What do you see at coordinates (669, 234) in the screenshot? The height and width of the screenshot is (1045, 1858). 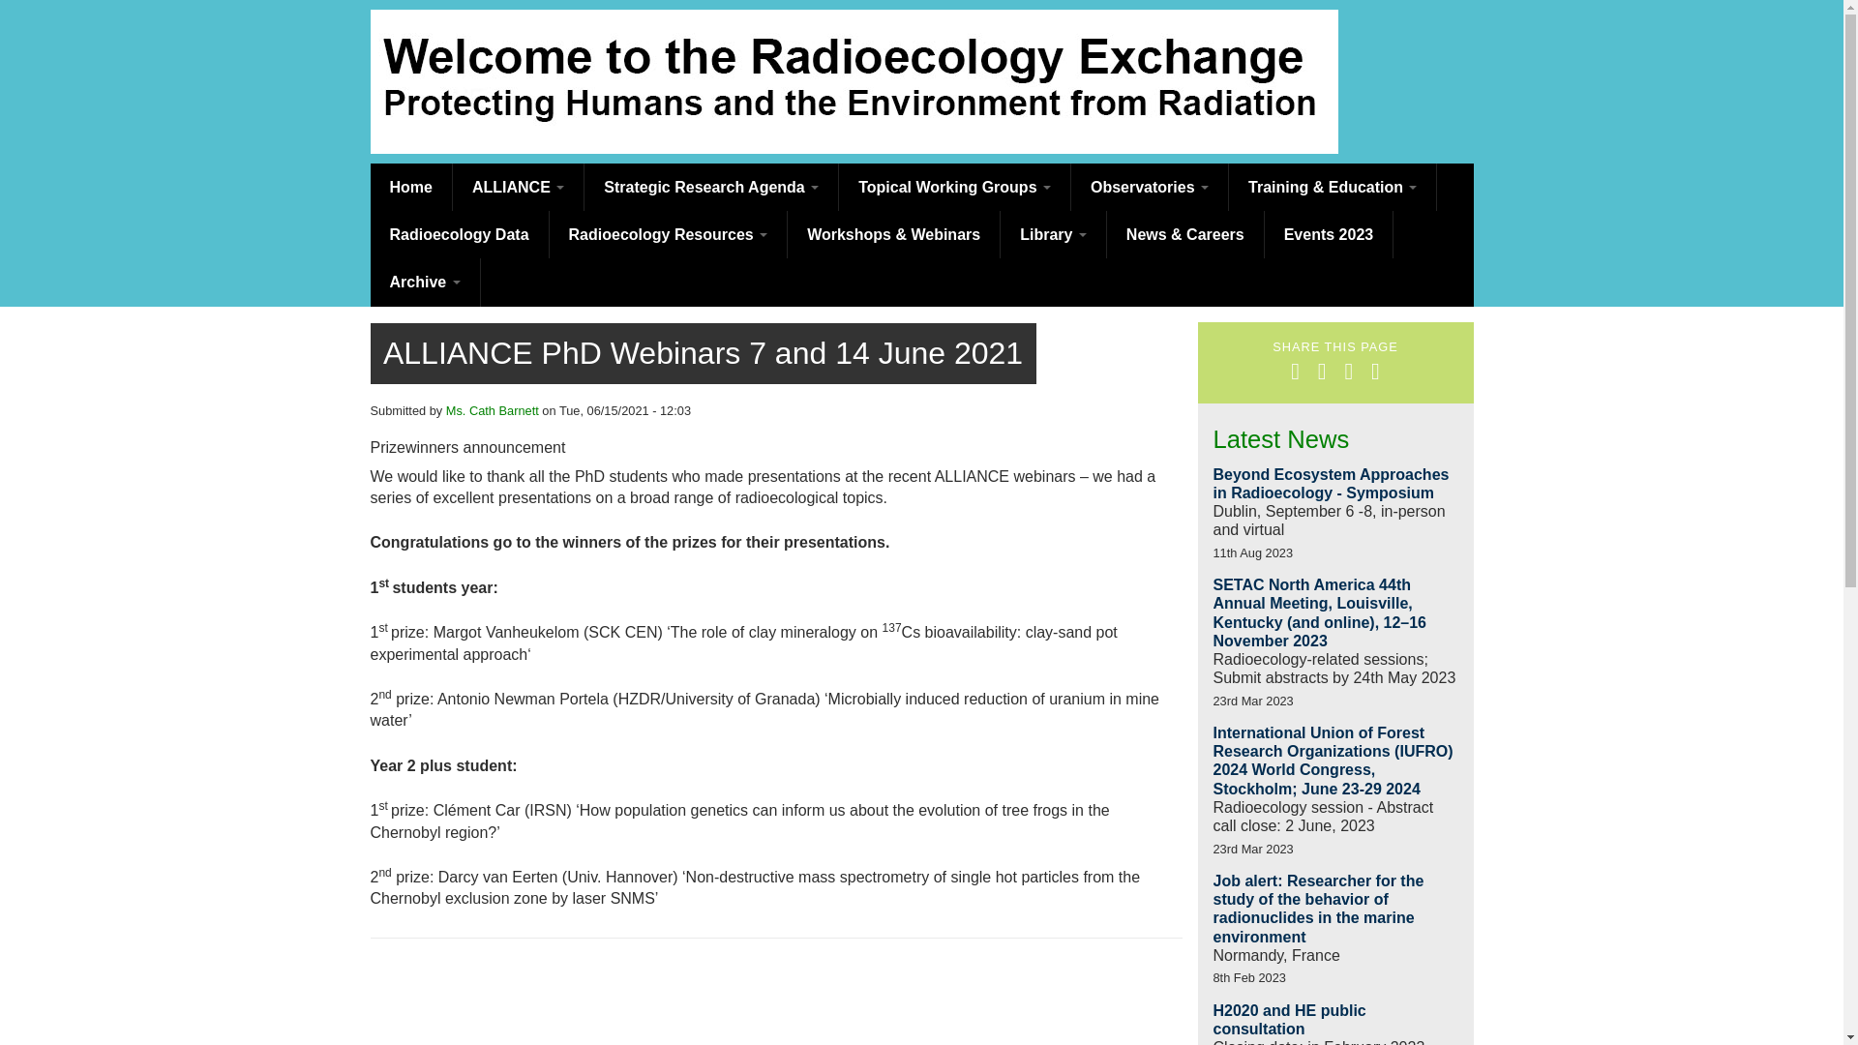 I see `Radioecology Resources` at bounding box center [669, 234].